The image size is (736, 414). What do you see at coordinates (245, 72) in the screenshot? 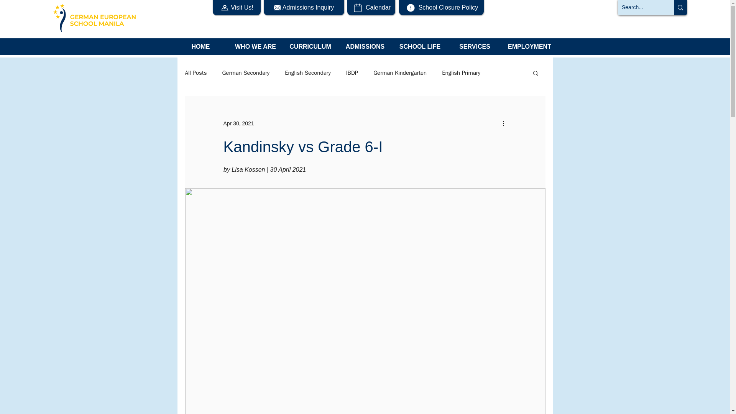
I see `German Secondary` at bounding box center [245, 72].